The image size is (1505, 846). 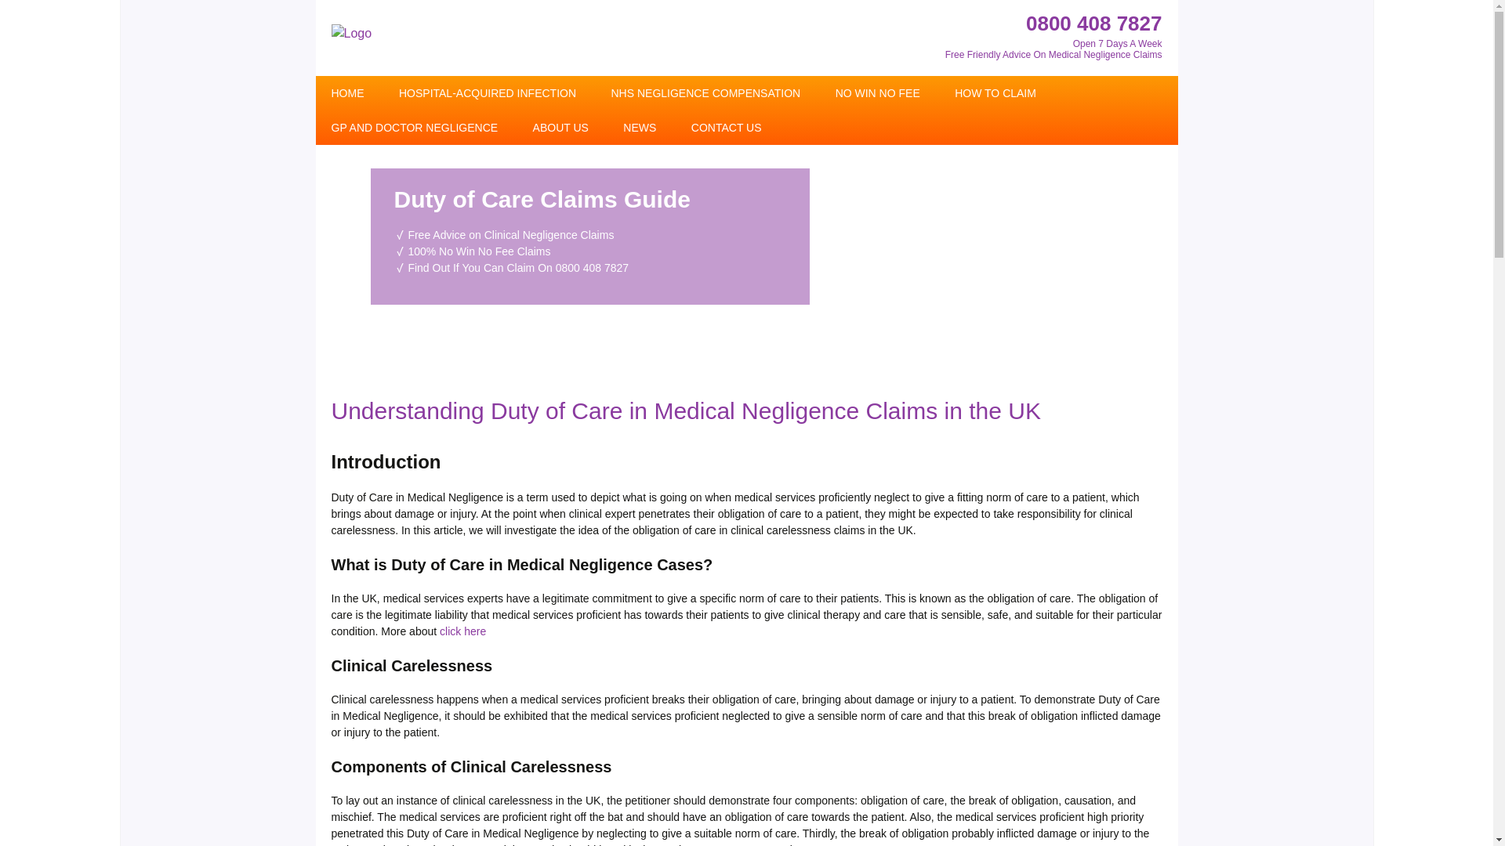 What do you see at coordinates (488, 93) in the screenshot?
I see `HOSPITAL-ACQUIRED INFECTION` at bounding box center [488, 93].